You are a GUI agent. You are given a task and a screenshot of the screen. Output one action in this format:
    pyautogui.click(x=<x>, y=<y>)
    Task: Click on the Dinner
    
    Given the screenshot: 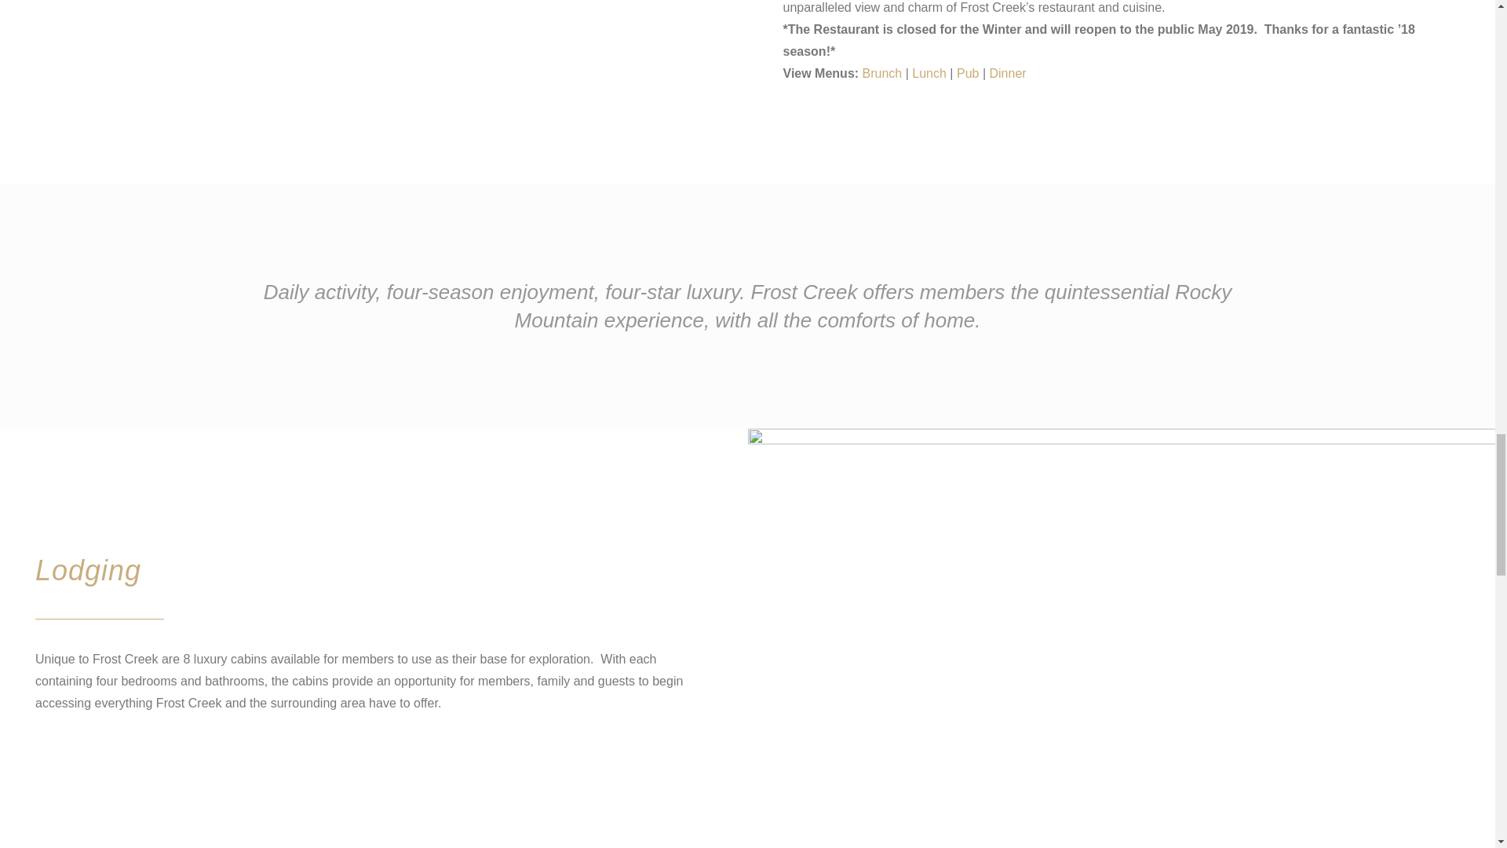 What is the action you would take?
    pyautogui.click(x=1007, y=73)
    